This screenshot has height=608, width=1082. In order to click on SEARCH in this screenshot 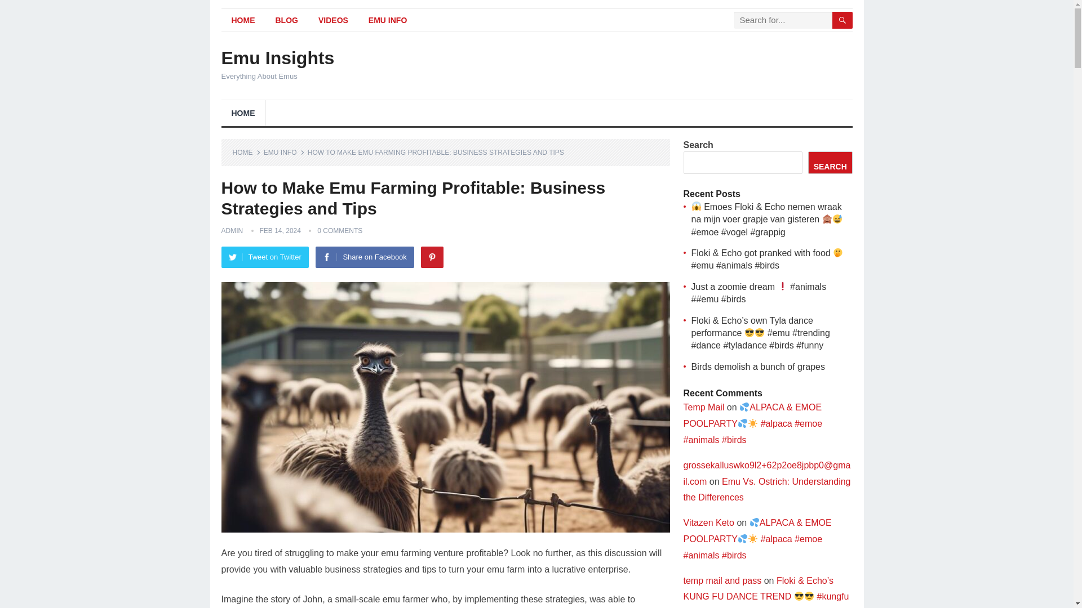, I will do `click(830, 162)`.